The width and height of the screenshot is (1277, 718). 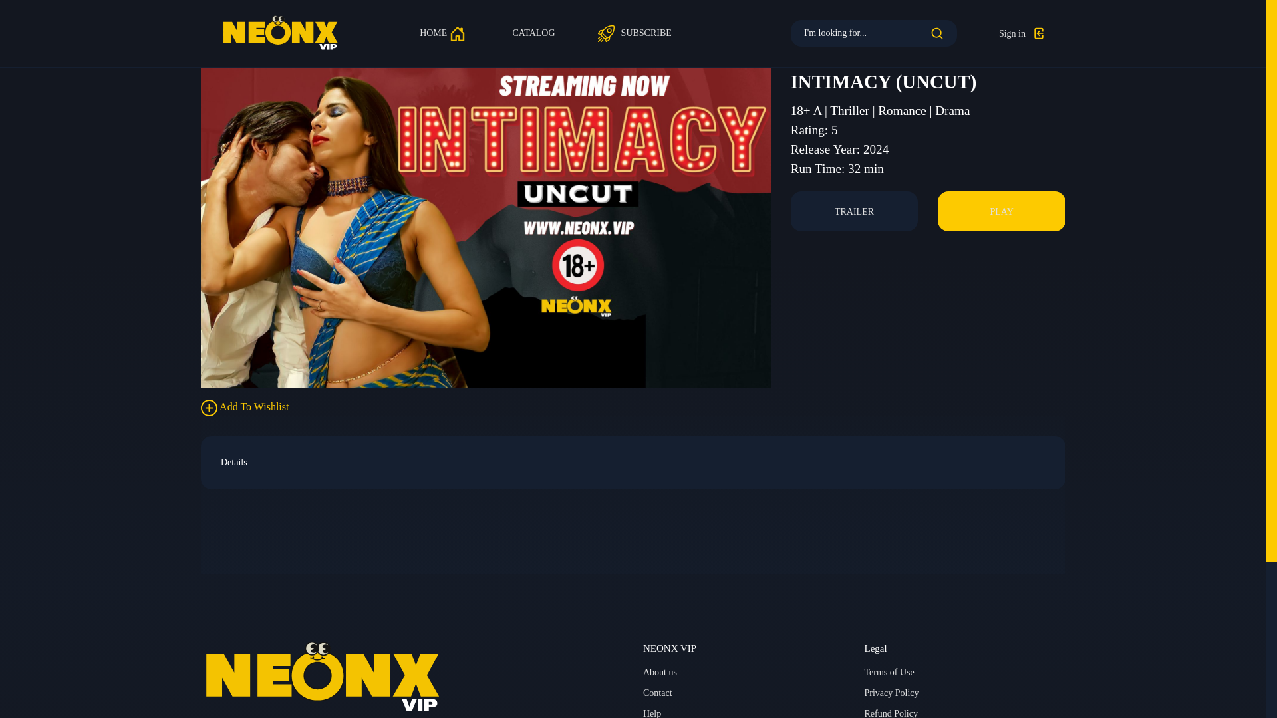 I want to click on Privacy Policy, so click(x=891, y=693).